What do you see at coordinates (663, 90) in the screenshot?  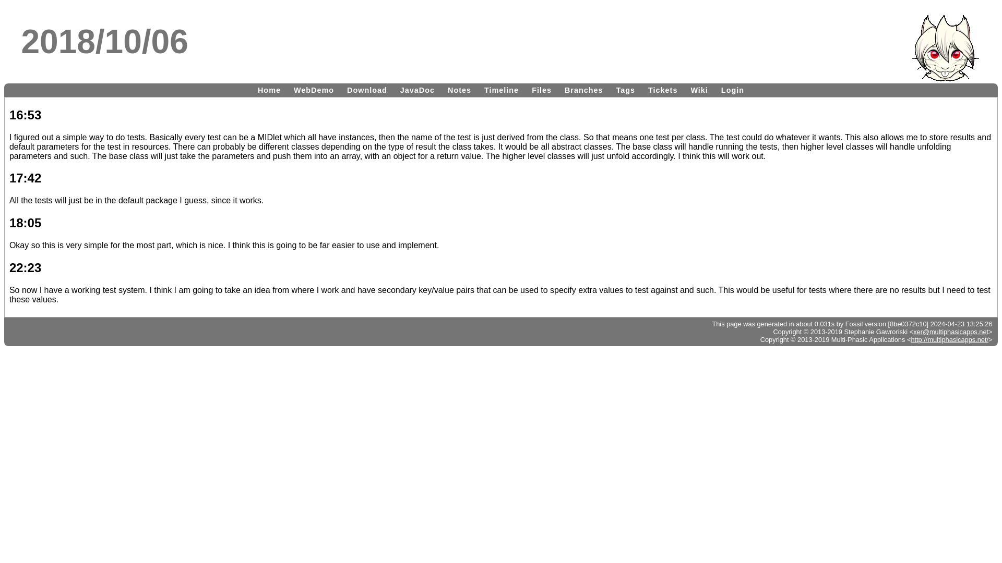 I see `Tickets` at bounding box center [663, 90].